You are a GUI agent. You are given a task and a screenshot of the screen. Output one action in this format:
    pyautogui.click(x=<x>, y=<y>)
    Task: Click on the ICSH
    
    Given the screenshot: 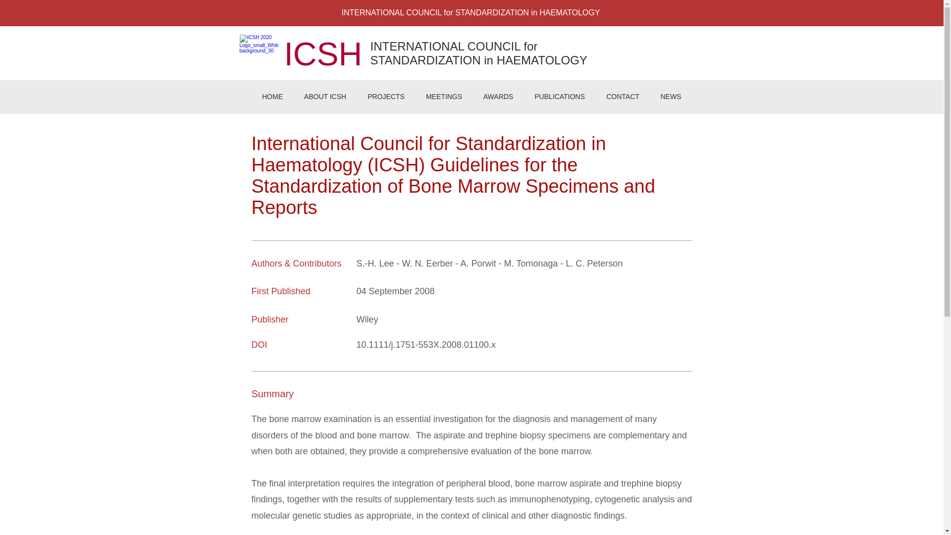 What is the action you would take?
    pyautogui.click(x=323, y=53)
    